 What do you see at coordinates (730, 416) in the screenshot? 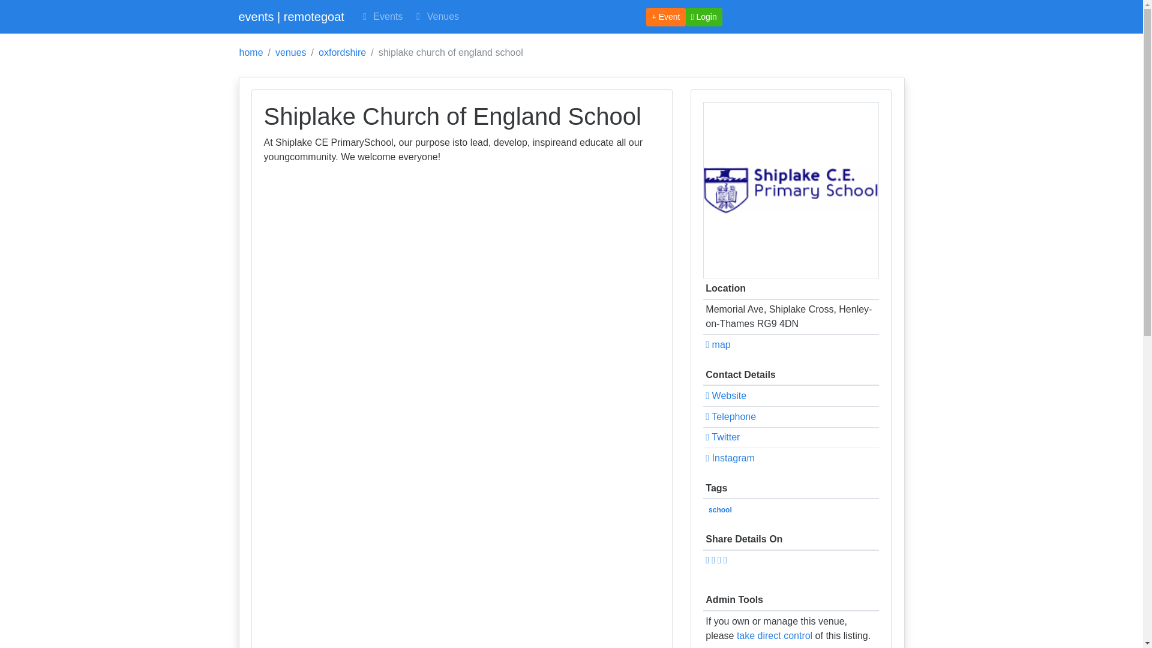
I see `Telephone` at bounding box center [730, 416].